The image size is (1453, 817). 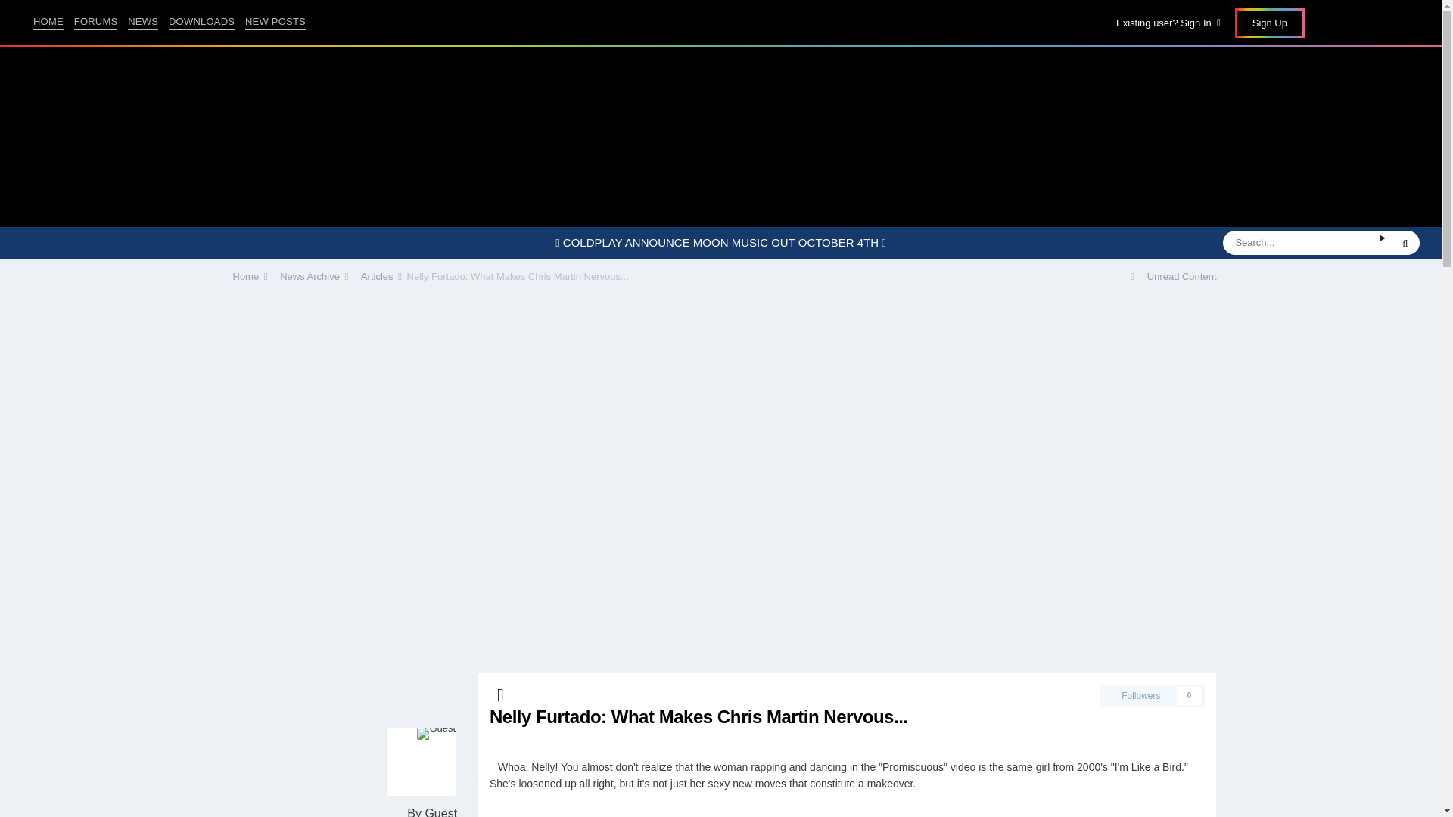 I want to click on Sign in to follow this, so click(x=1152, y=696).